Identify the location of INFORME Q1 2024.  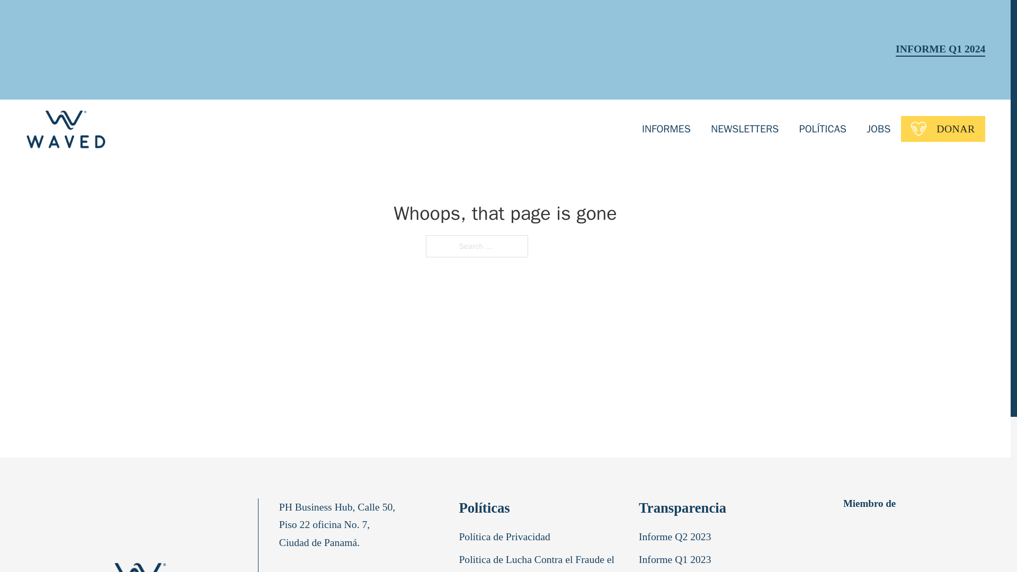
(941, 50).